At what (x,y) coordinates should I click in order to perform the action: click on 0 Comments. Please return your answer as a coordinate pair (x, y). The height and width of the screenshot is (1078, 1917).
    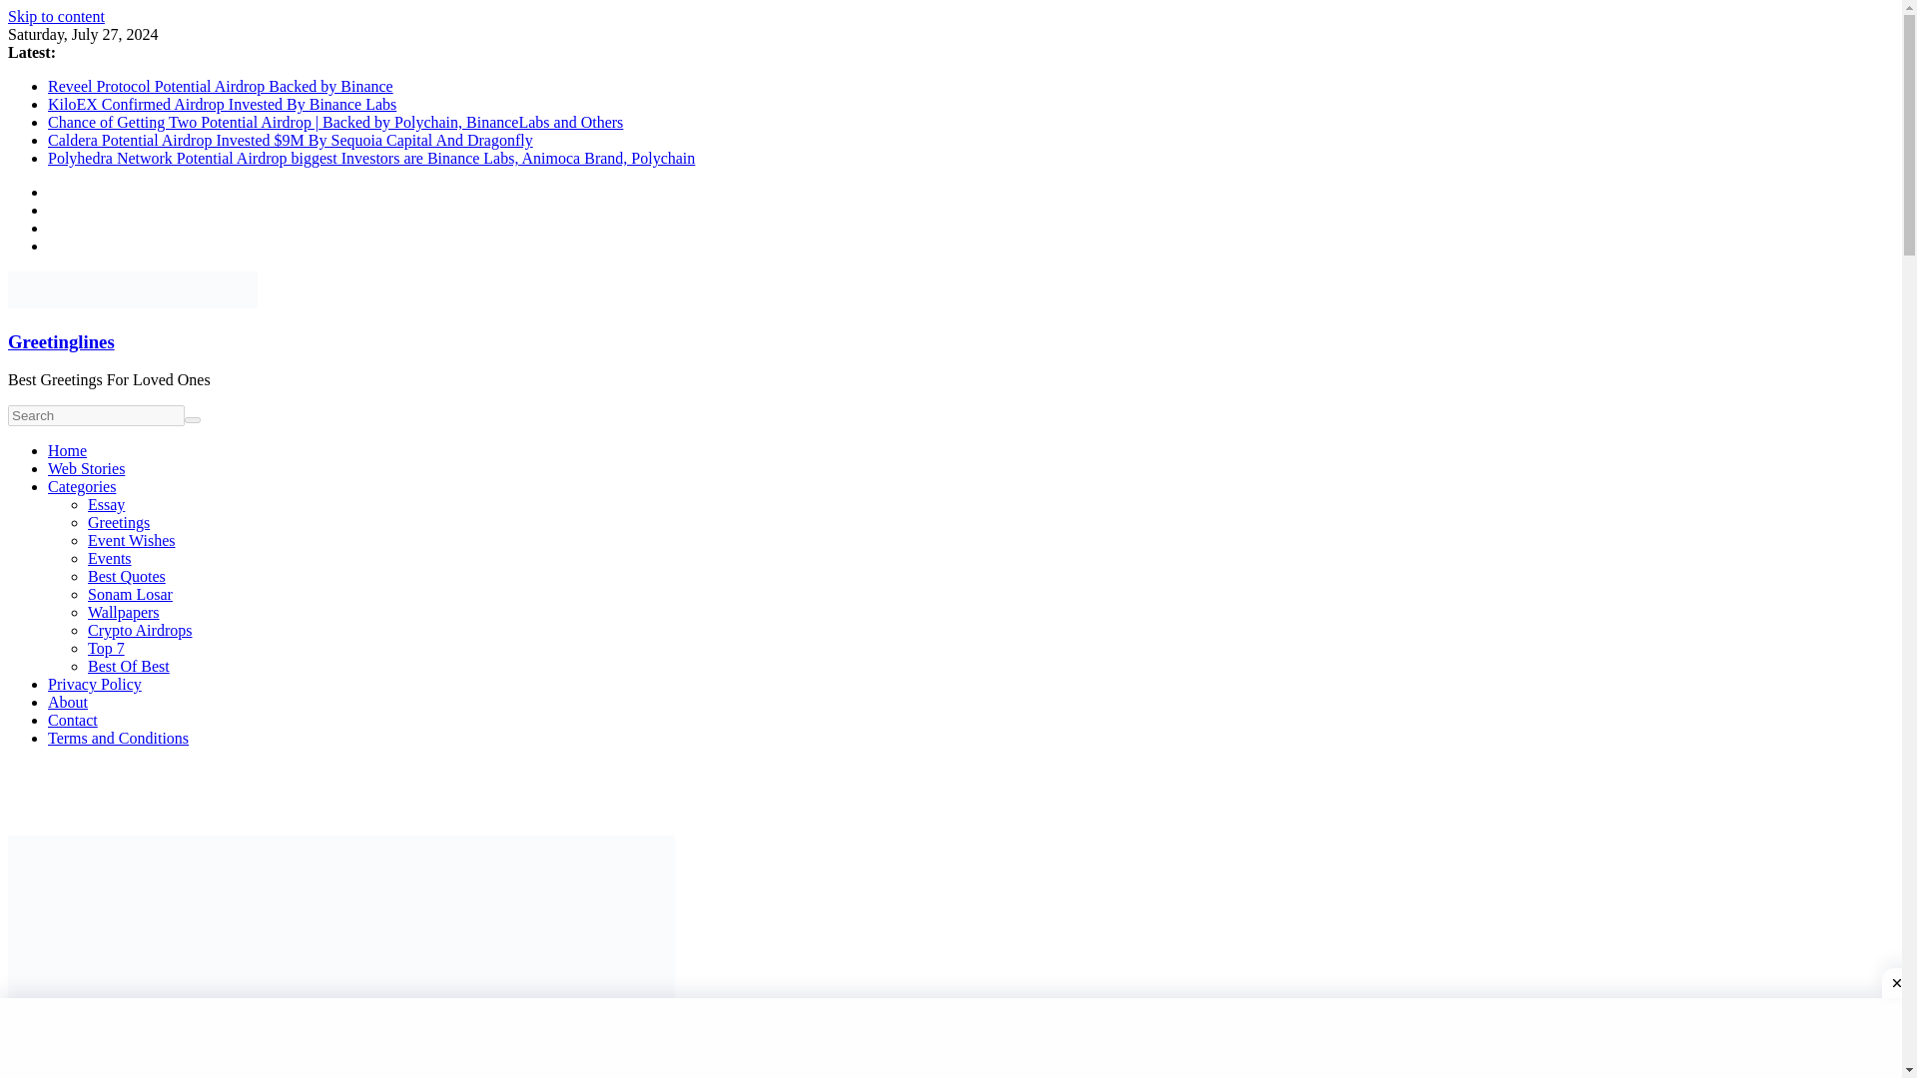
    Looking at the image, I should click on (723, 1076).